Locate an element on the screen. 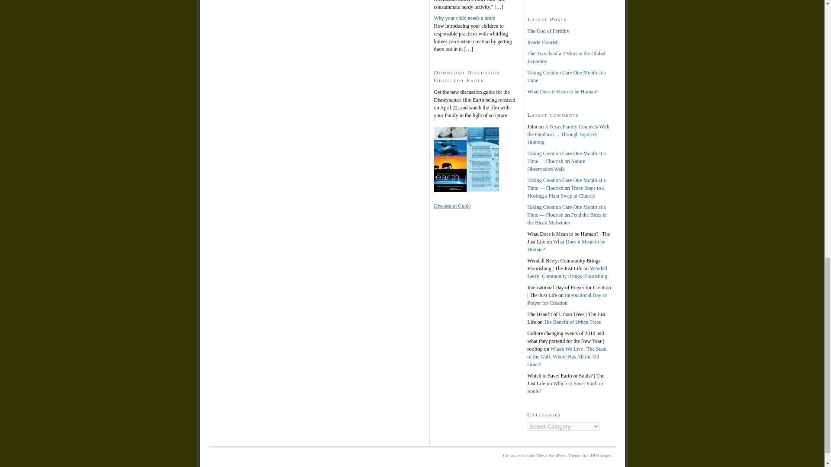 Image resolution: width=831 pixels, height=467 pixels. Inside Flourish is located at coordinates (543, 42).